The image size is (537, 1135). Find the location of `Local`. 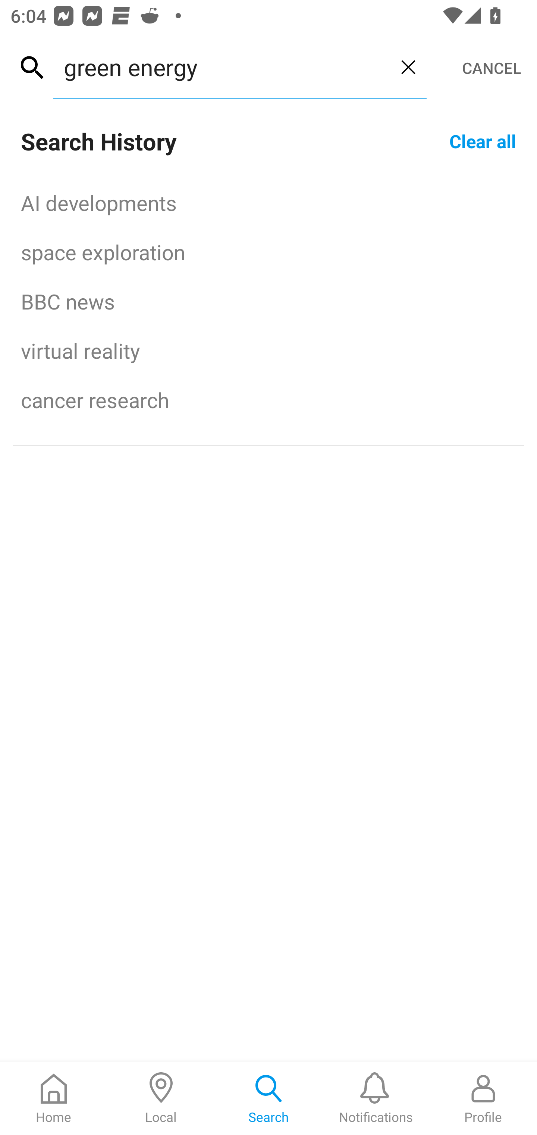

Local is located at coordinates (161, 1098).